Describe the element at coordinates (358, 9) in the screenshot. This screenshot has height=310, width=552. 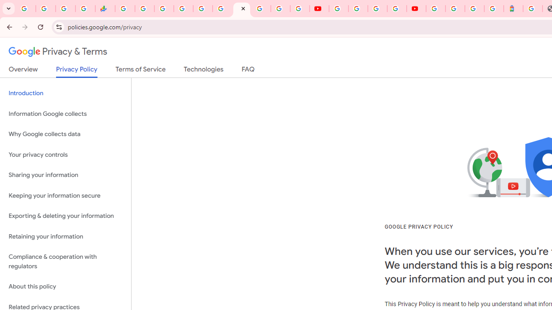
I see `Google Account Help` at that location.